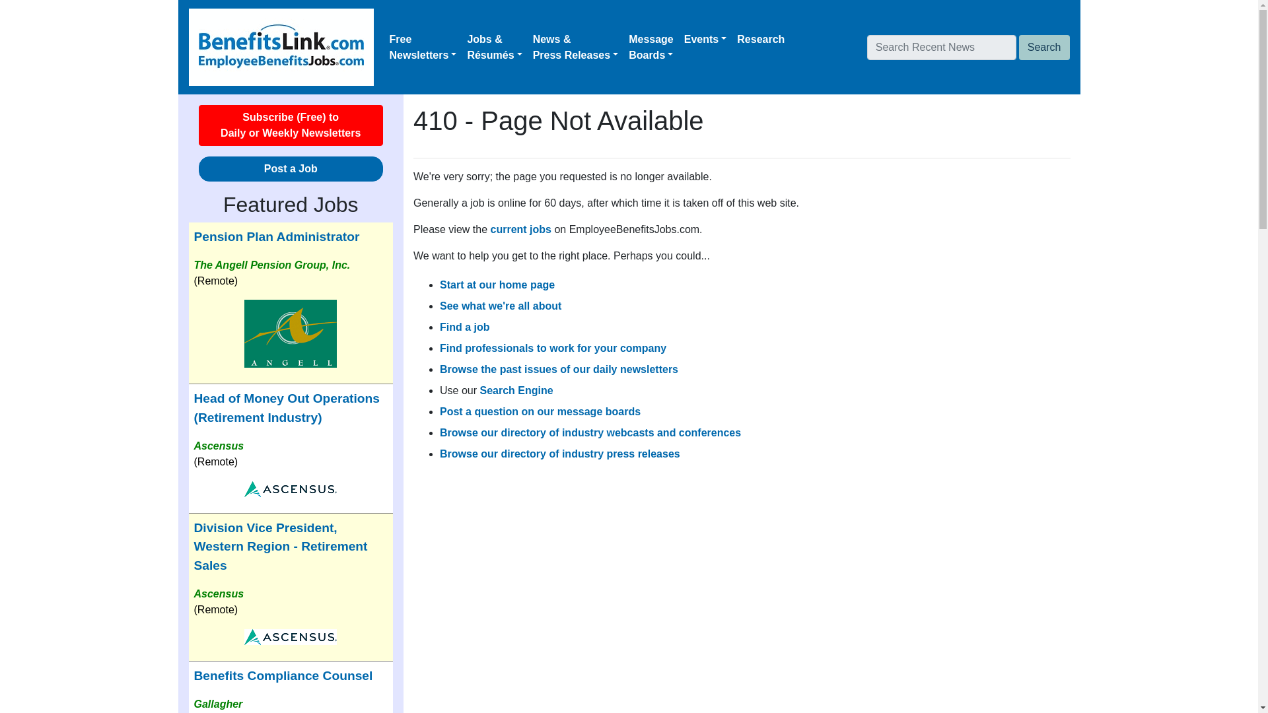 The width and height of the screenshot is (1268, 713). What do you see at coordinates (291, 489) in the screenshot?
I see `Events` at bounding box center [291, 489].